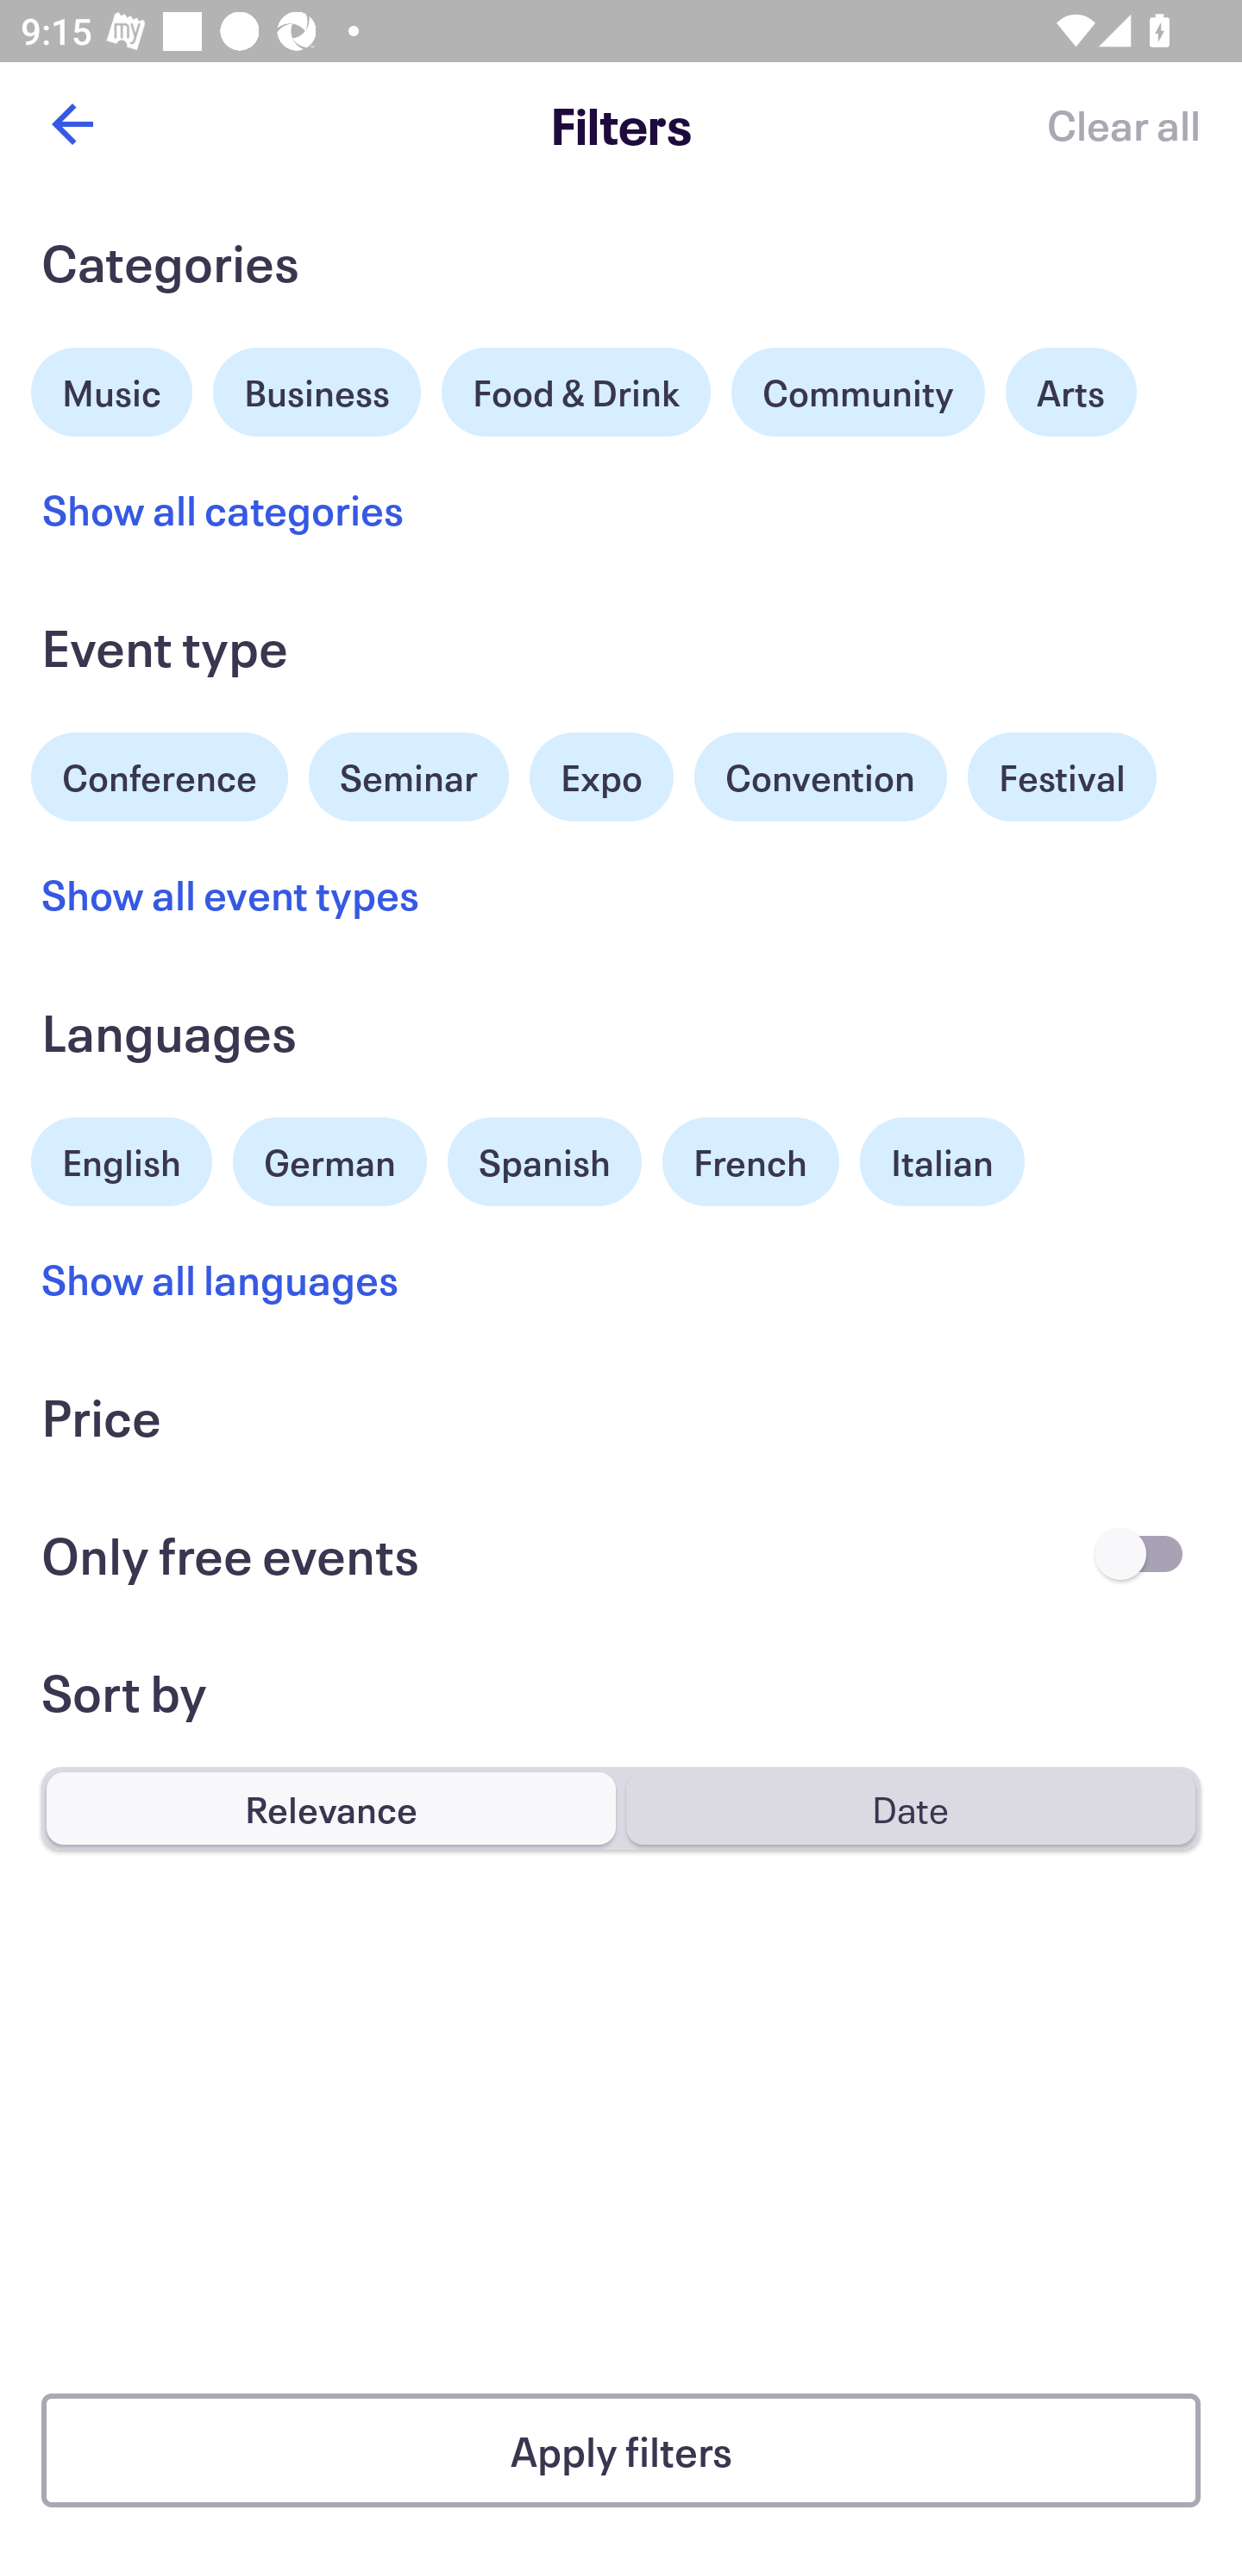  Describe the element at coordinates (329, 1158) in the screenshot. I see `German` at that location.